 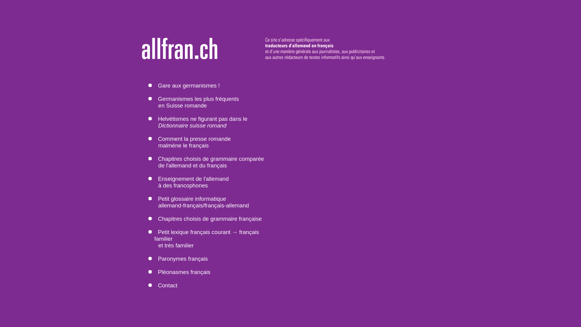 What do you see at coordinates (168, 285) in the screenshot?
I see `Contact` at bounding box center [168, 285].